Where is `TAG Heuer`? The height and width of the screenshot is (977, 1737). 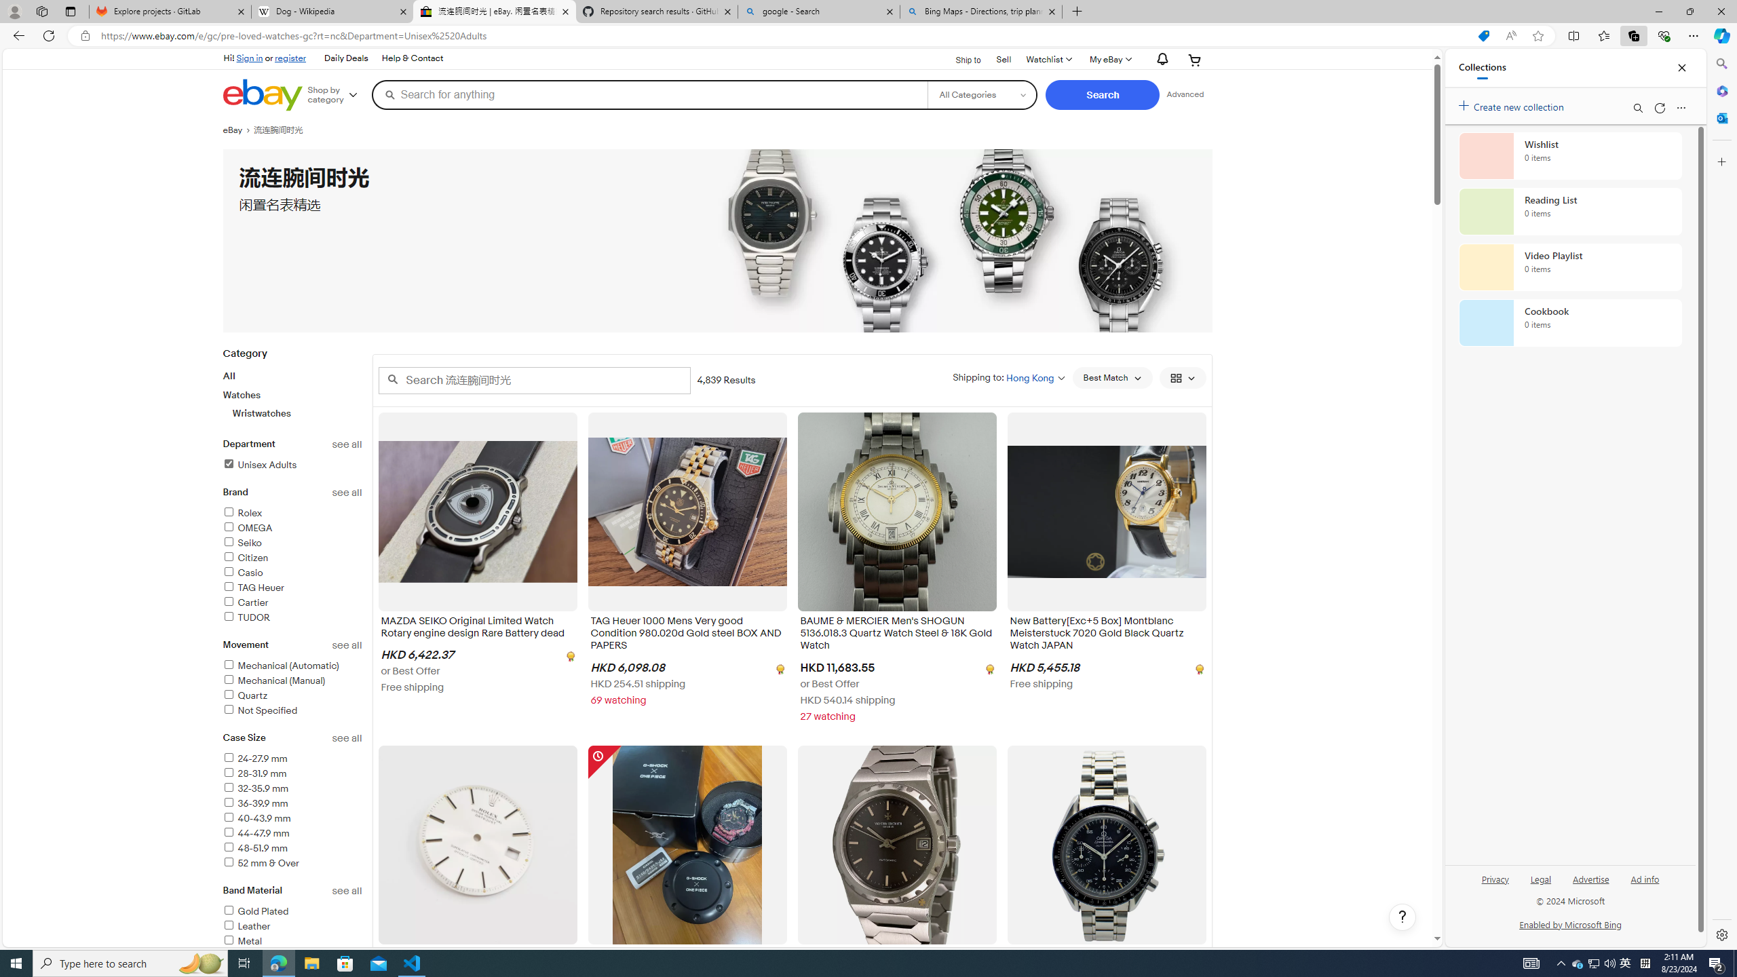 TAG Heuer is located at coordinates (292, 588).